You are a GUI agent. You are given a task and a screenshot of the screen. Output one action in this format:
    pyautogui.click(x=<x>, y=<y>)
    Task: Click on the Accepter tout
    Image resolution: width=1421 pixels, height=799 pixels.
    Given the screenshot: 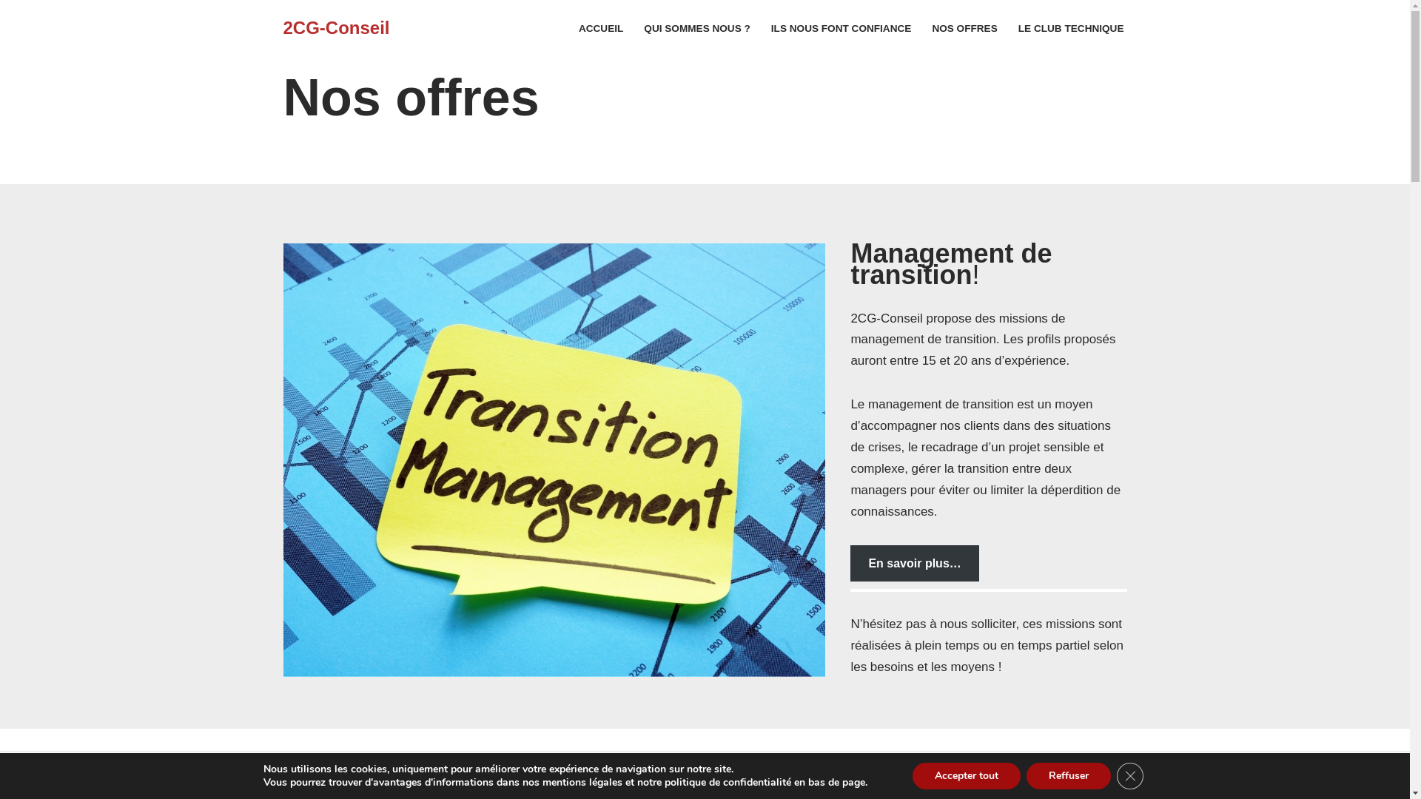 What is the action you would take?
    pyautogui.click(x=967, y=776)
    